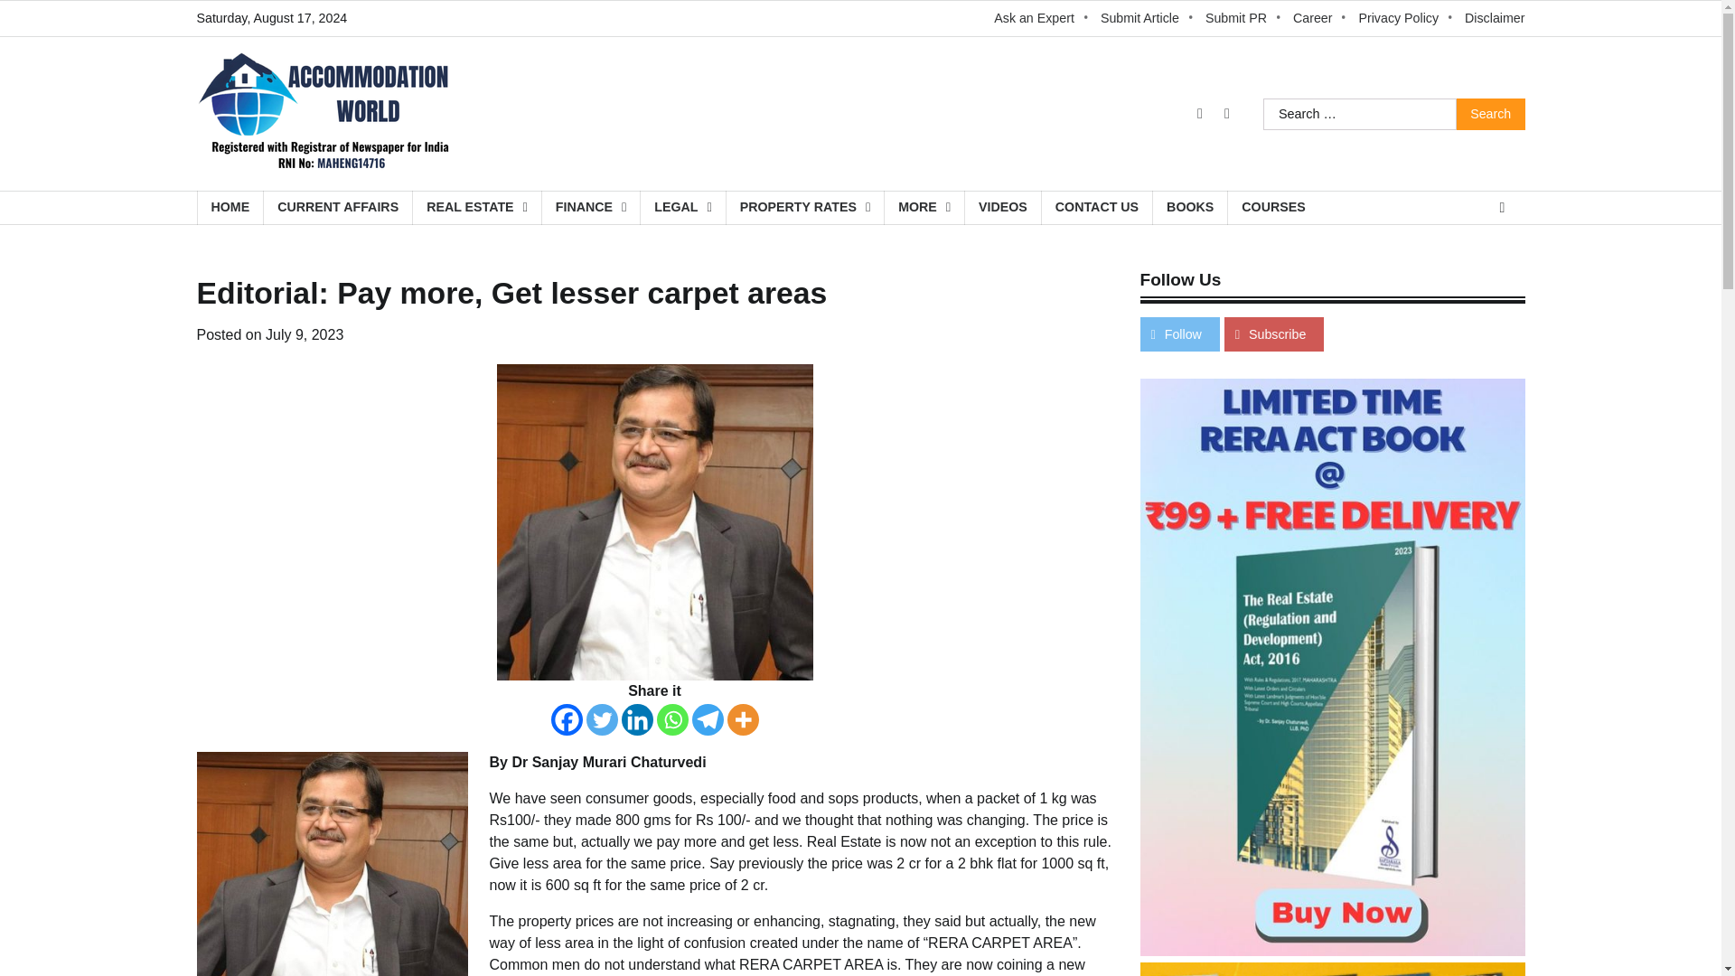  Describe the element at coordinates (1043, 18) in the screenshot. I see `Ask an Expert` at that location.